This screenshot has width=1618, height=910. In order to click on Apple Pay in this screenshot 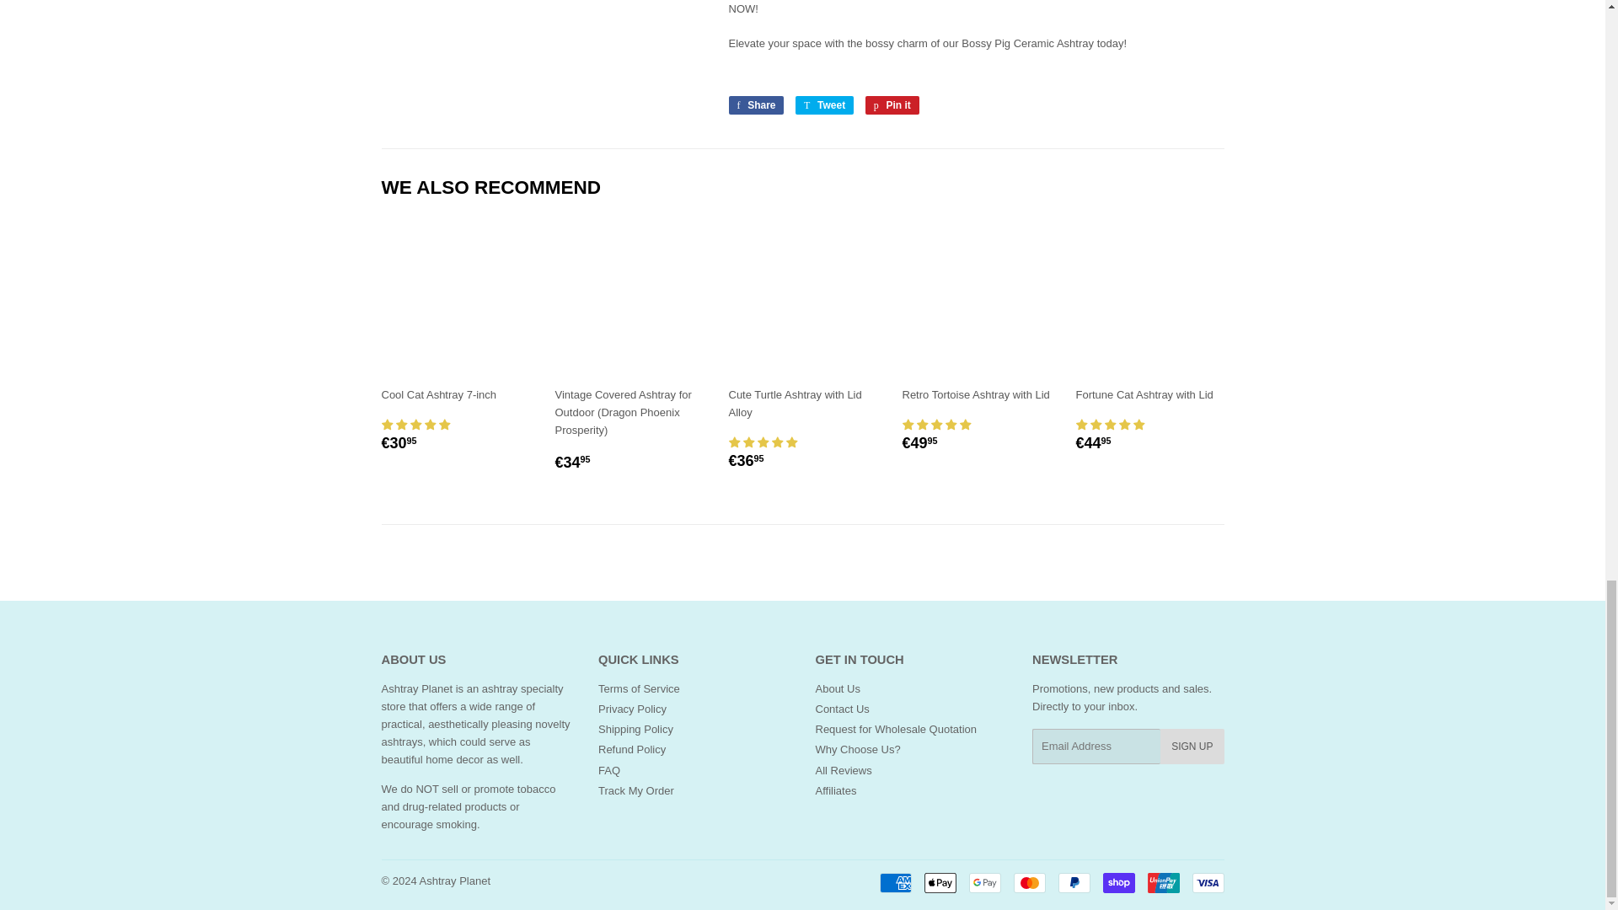, I will do `click(940, 882)`.